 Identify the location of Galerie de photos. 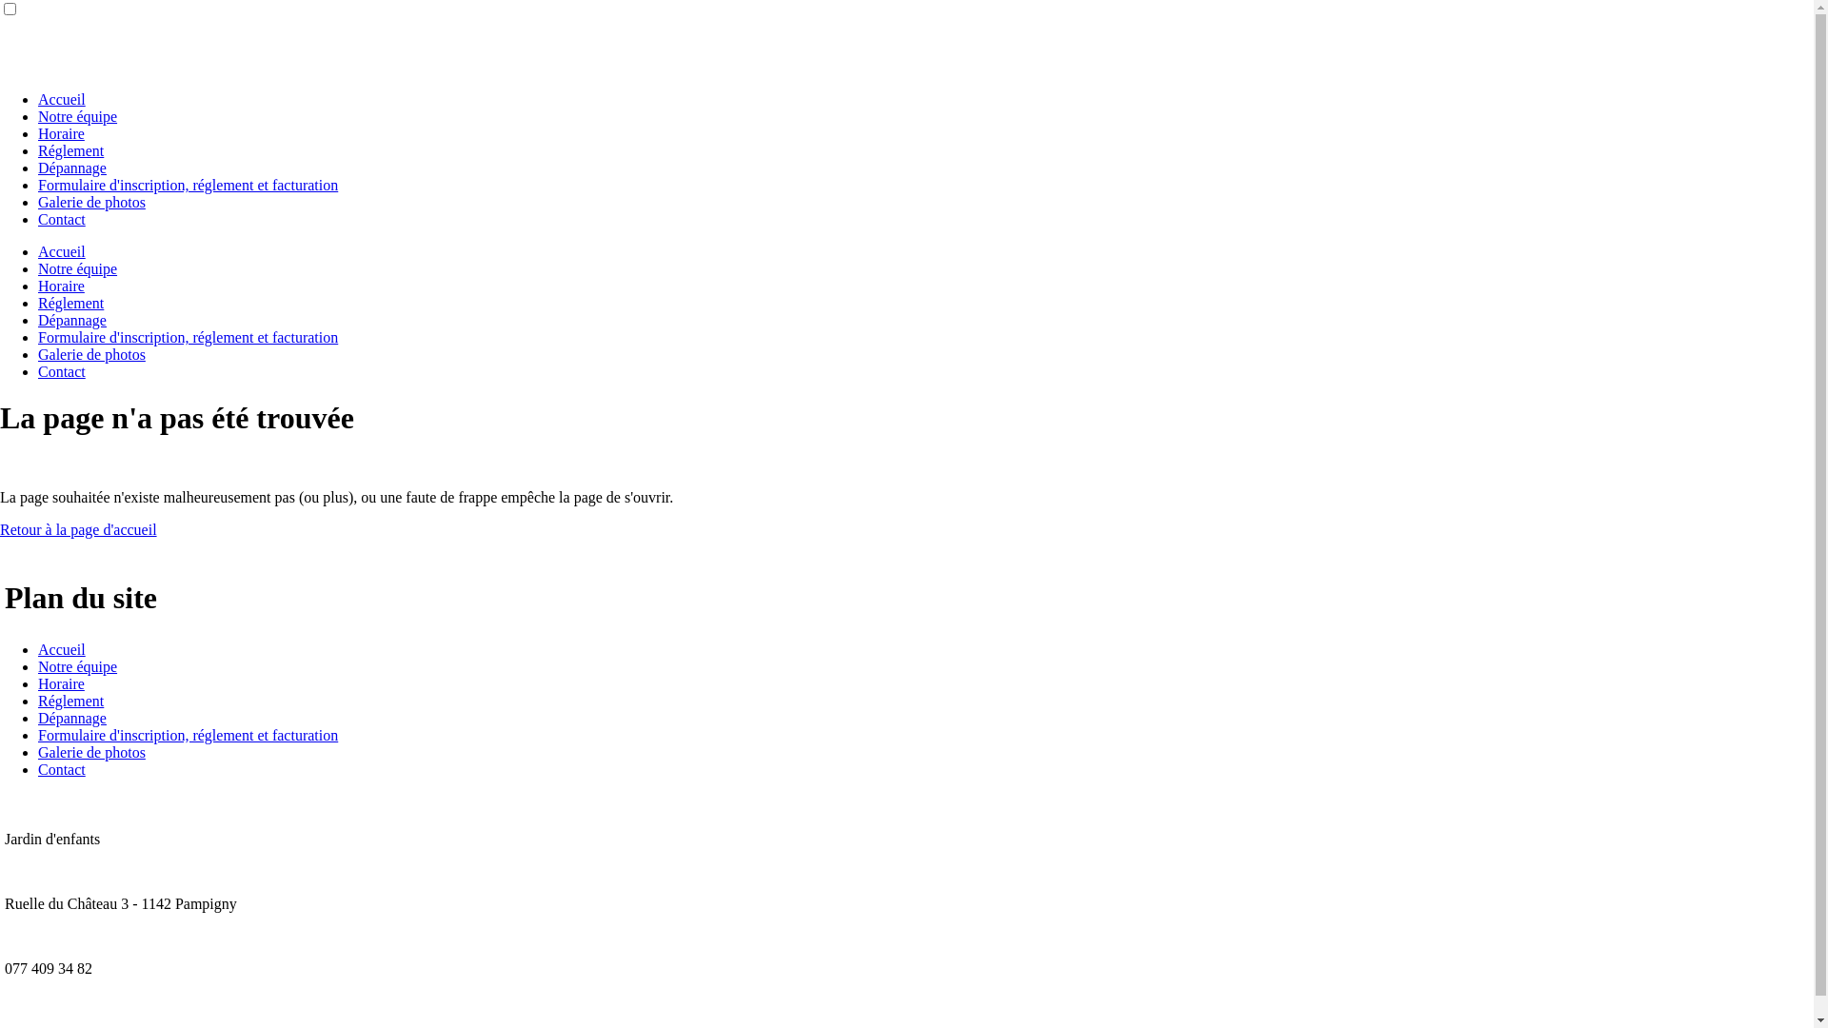
(91, 202).